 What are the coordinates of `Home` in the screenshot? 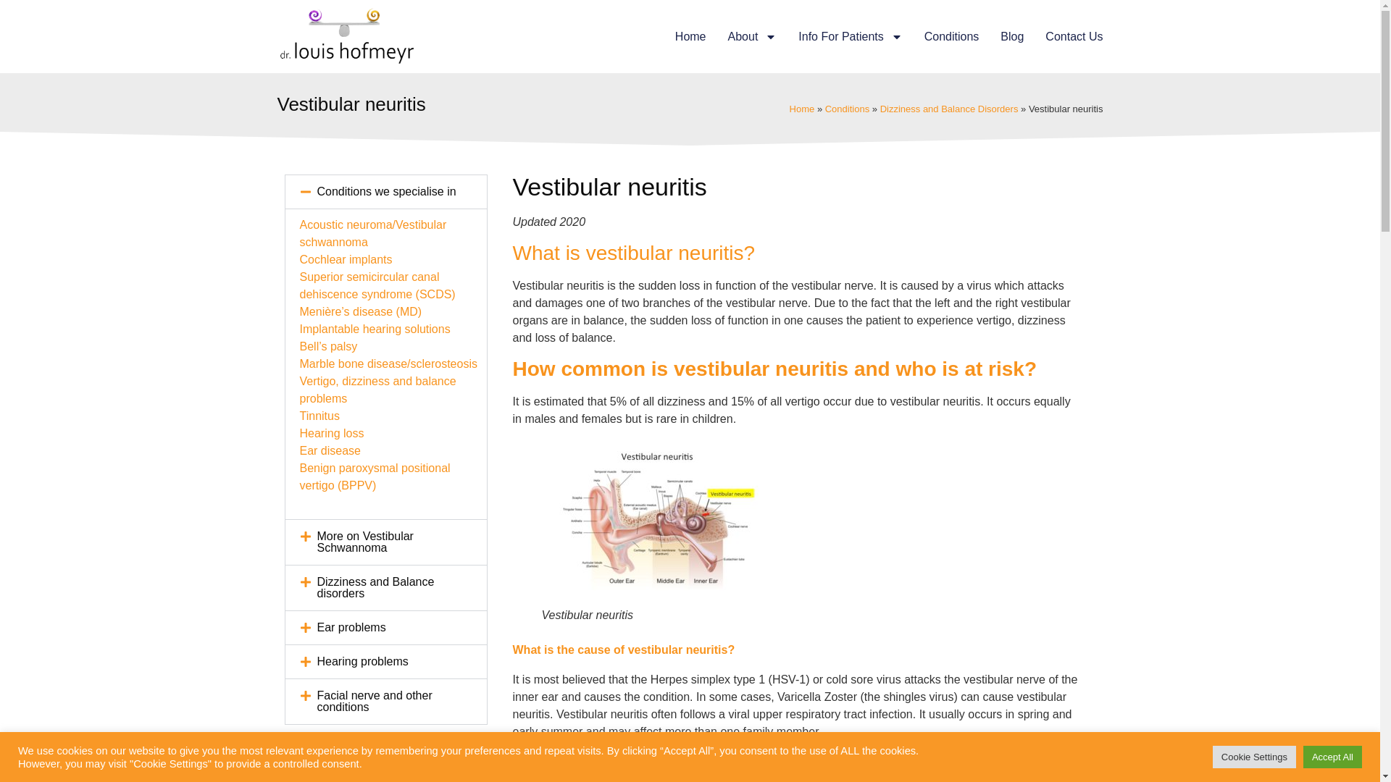 It's located at (690, 36).